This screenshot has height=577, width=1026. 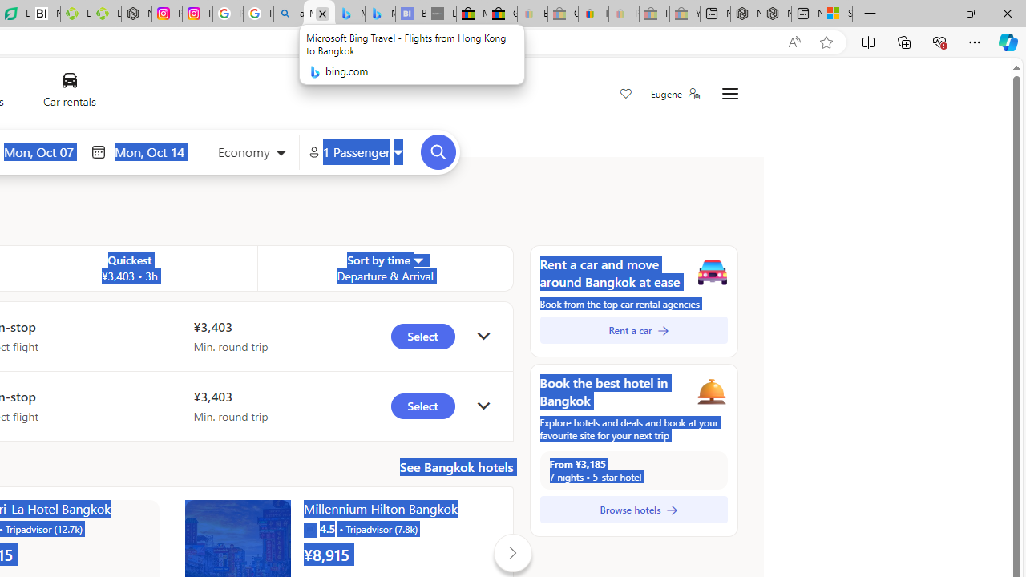 What do you see at coordinates (624, 14) in the screenshot?
I see `Payments Terms of Use | eBay.com - Sleeping` at bounding box center [624, 14].